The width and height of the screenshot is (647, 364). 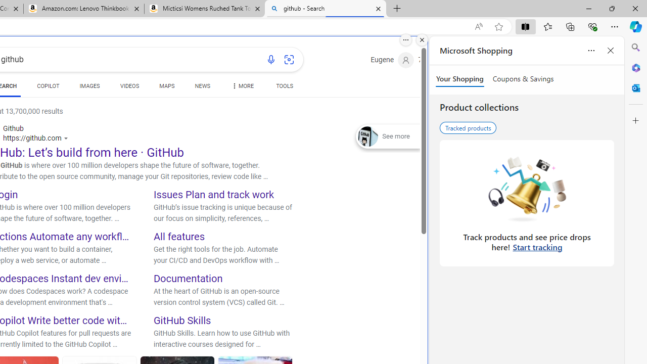 What do you see at coordinates (182, 320) in the screenshot?
I see `GitHub Skills` at bounding box center [182, 320].